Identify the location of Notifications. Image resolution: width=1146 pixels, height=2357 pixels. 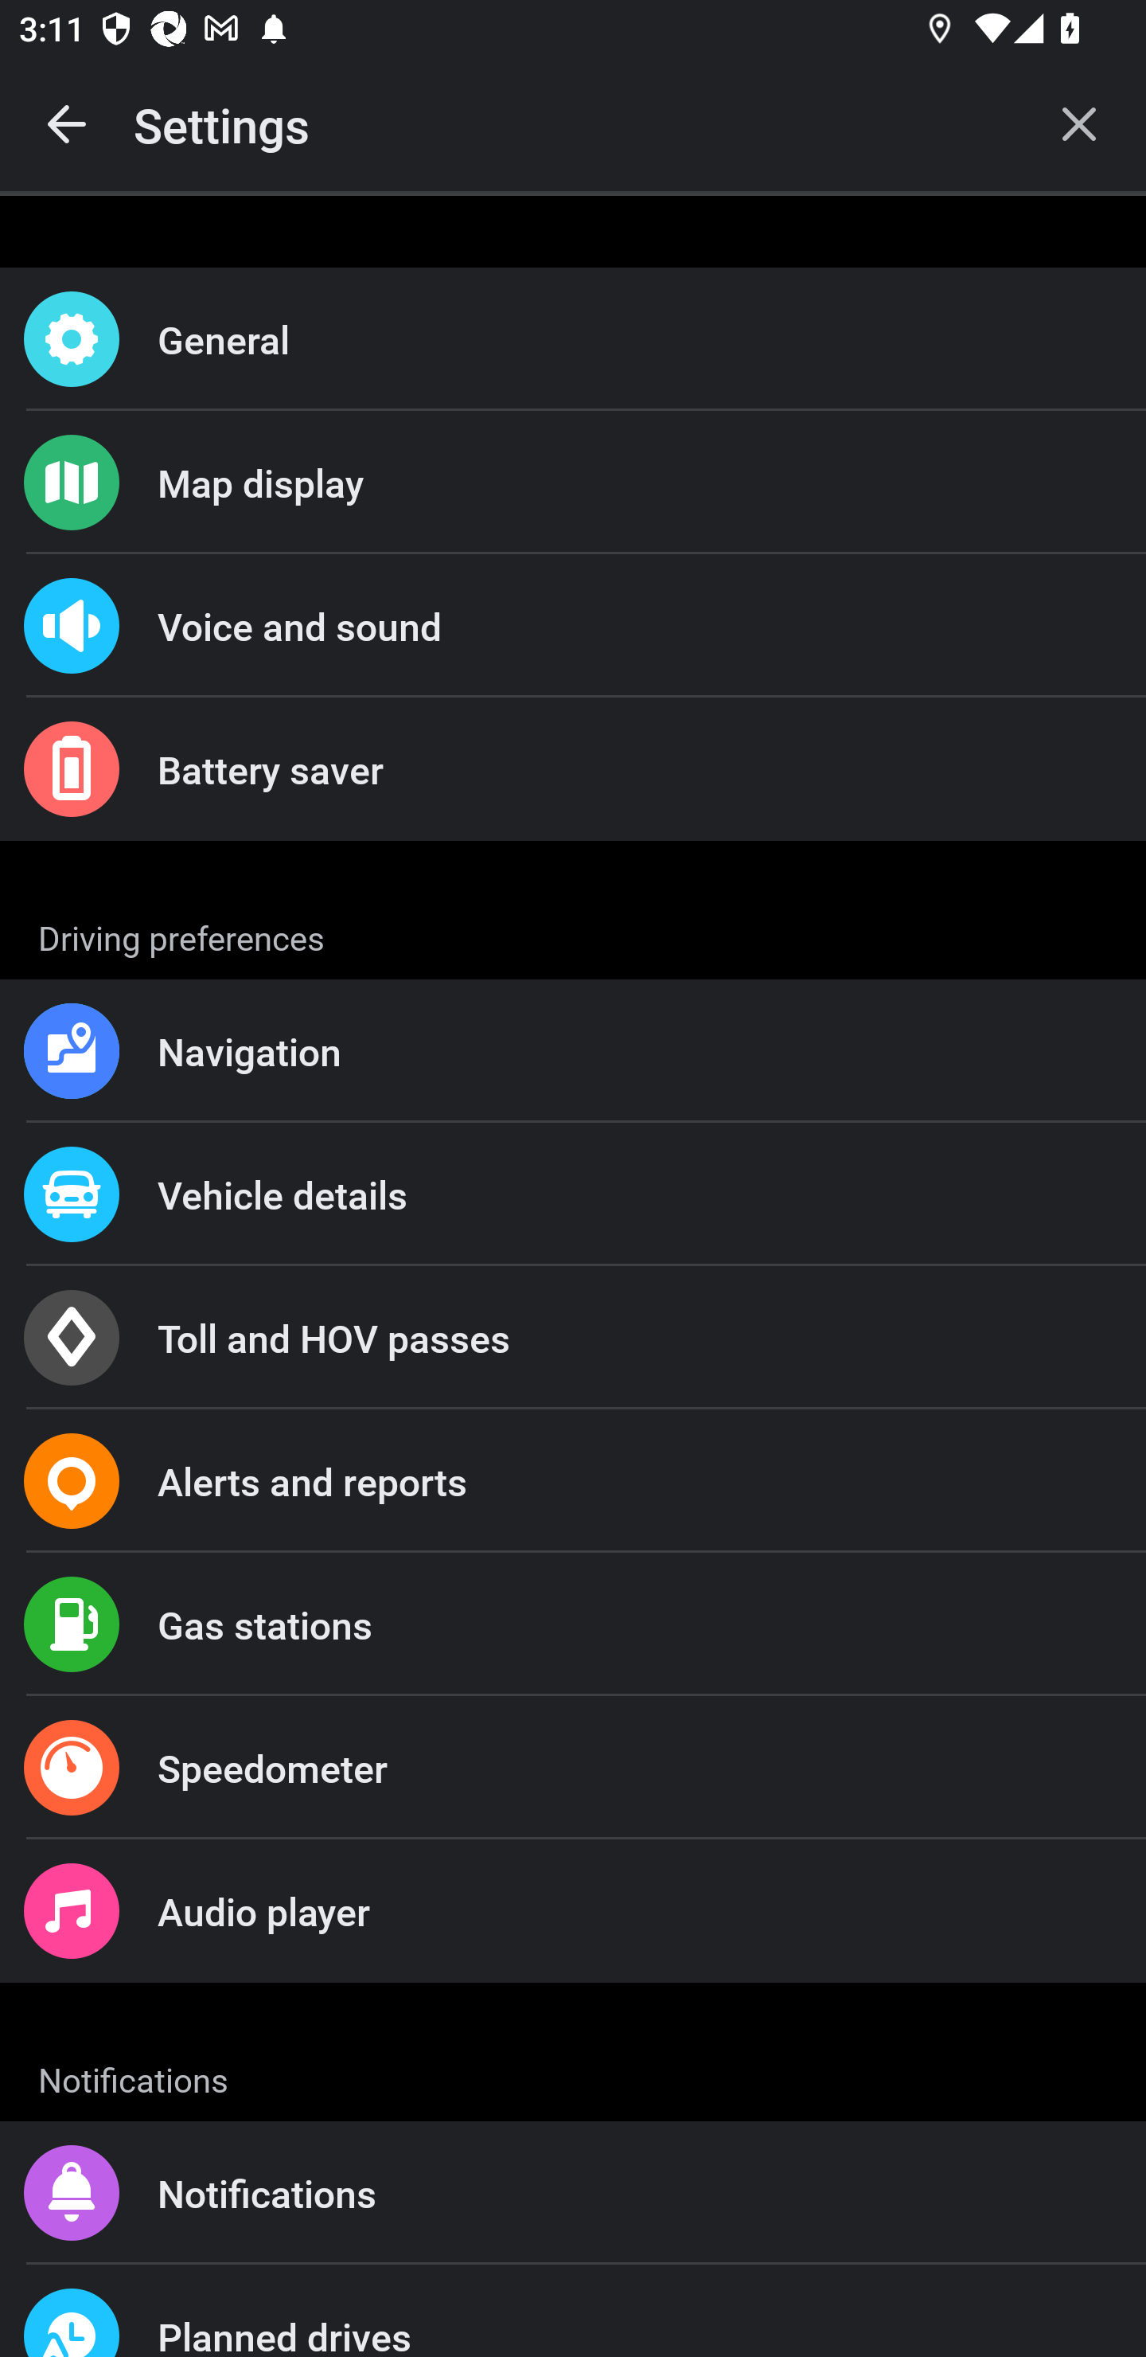
(573, 2193).